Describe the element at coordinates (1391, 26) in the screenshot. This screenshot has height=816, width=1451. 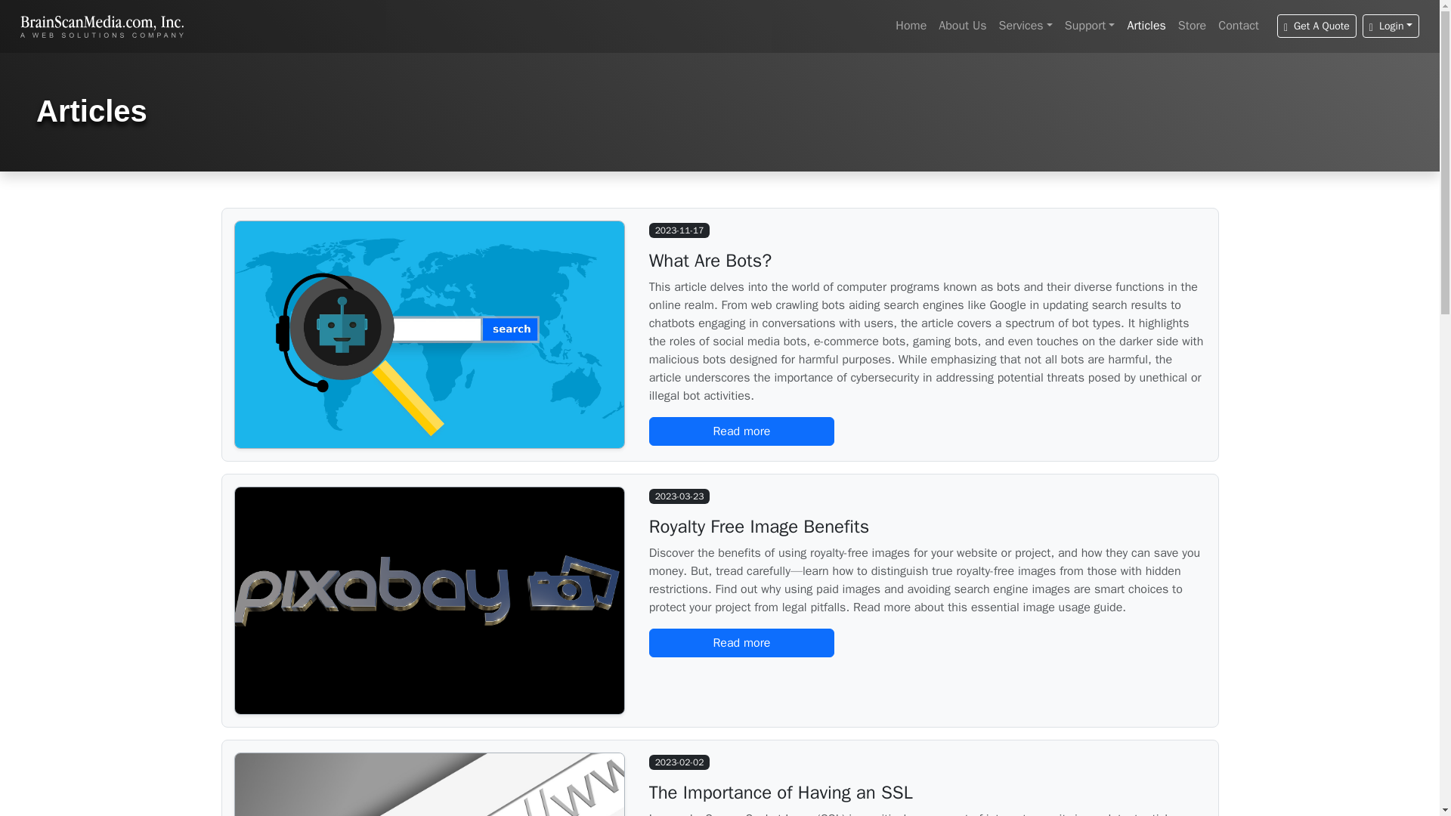
I see `Login` at that location.